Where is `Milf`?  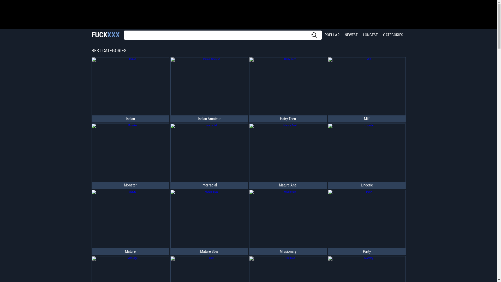 Milf is located at coordinates (367, 119).